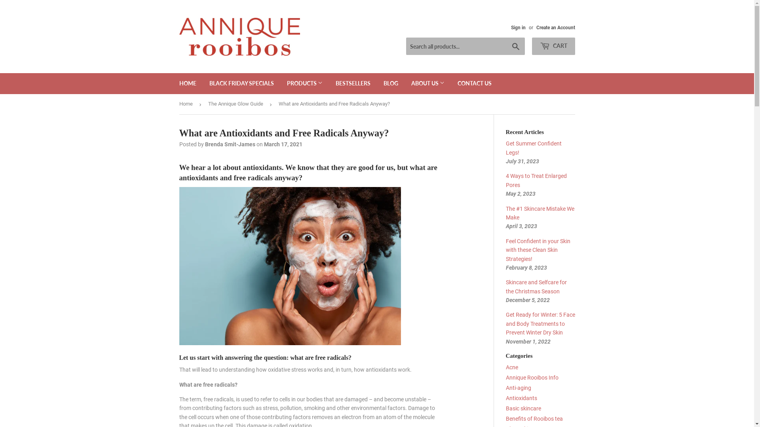  I want to click on Get Summer Confident Legs!, so click(534, 148).